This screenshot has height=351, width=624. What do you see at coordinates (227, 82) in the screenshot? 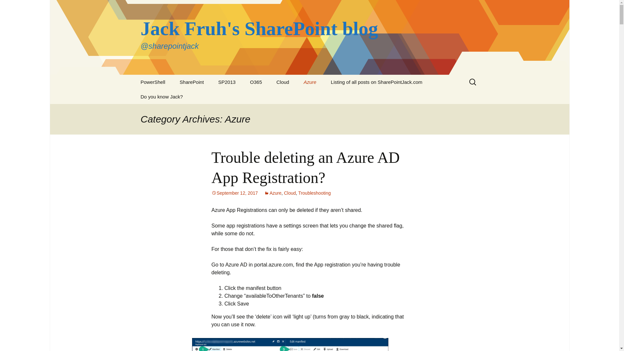
I see `SP2013` at bounding box center [227, 82].